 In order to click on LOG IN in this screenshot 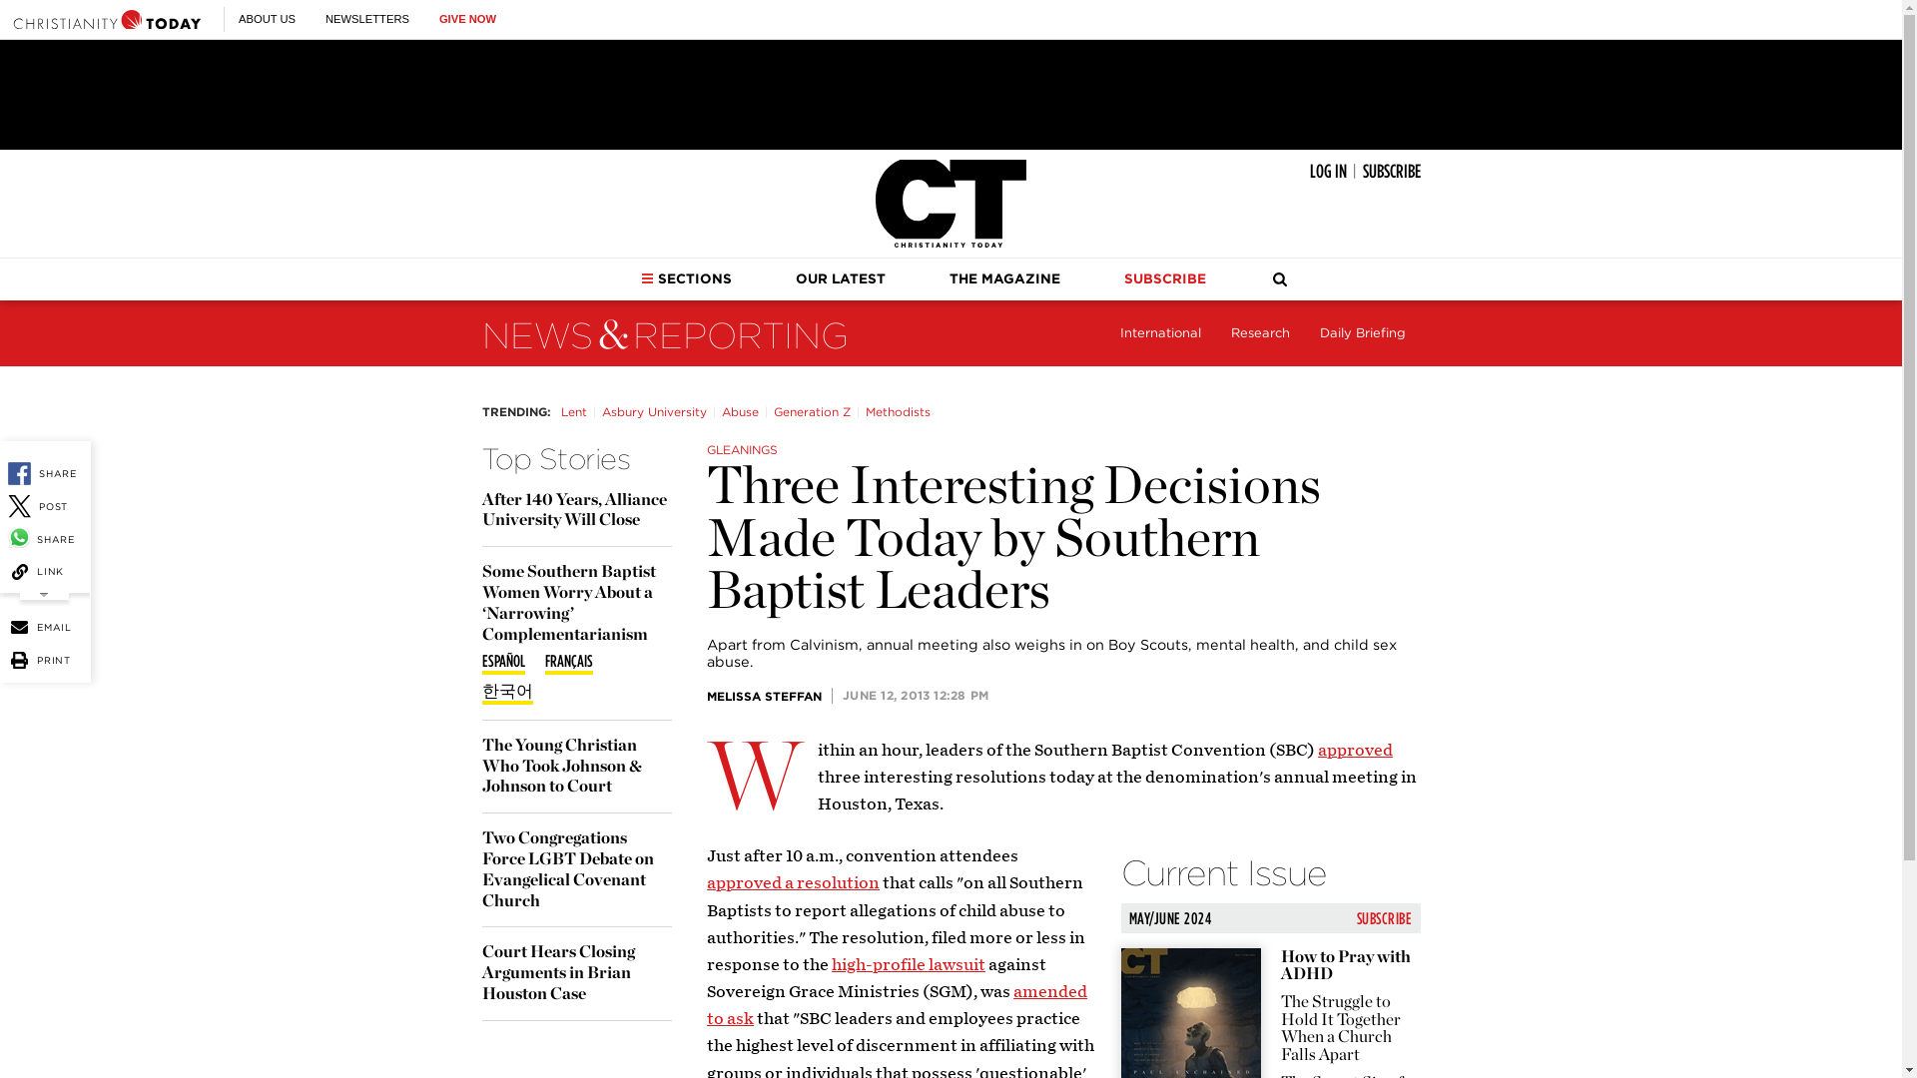, I will do `click(1328, 172)`.